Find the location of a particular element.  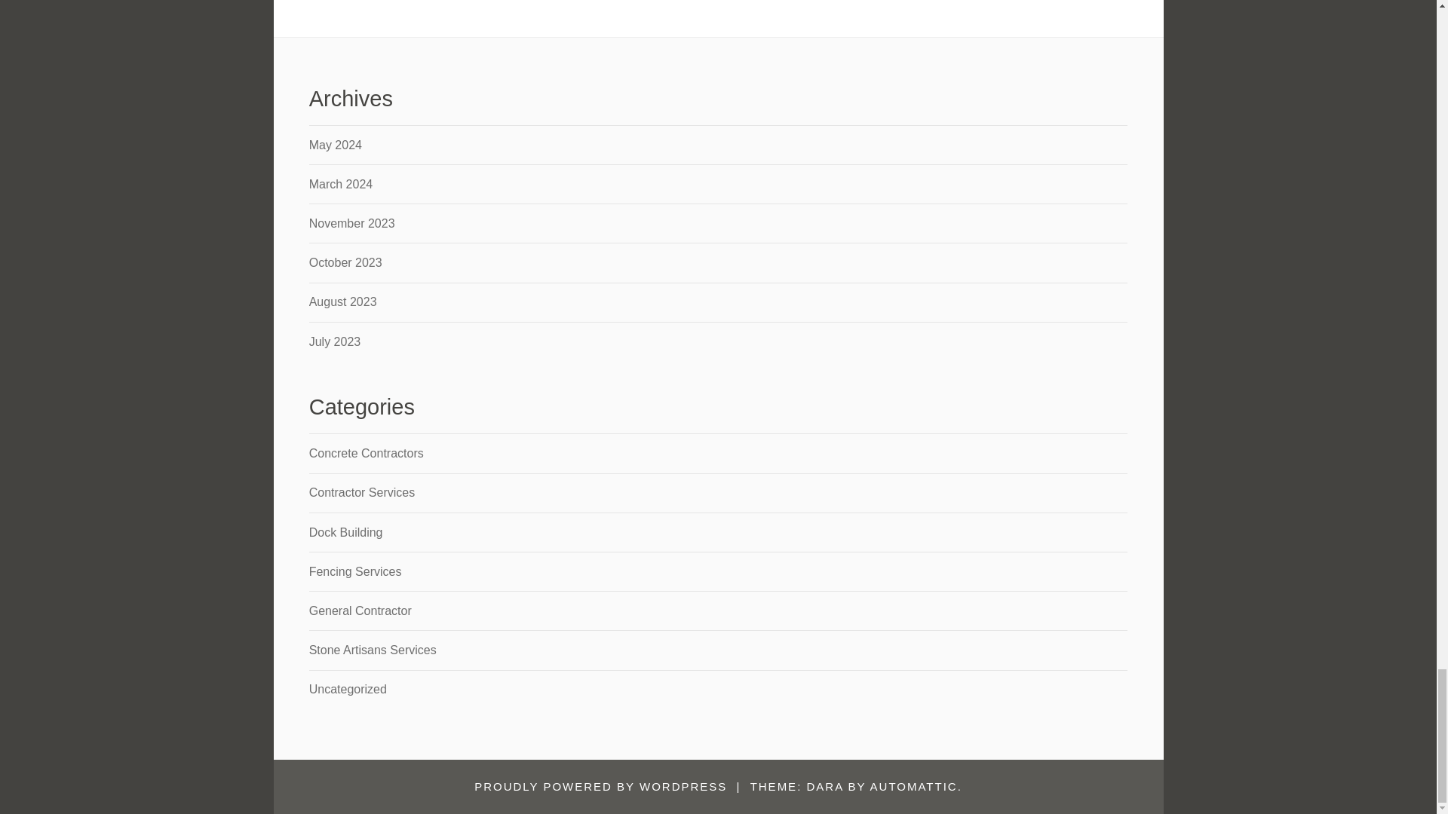

General Contractor is located at coordinates (360, 610).